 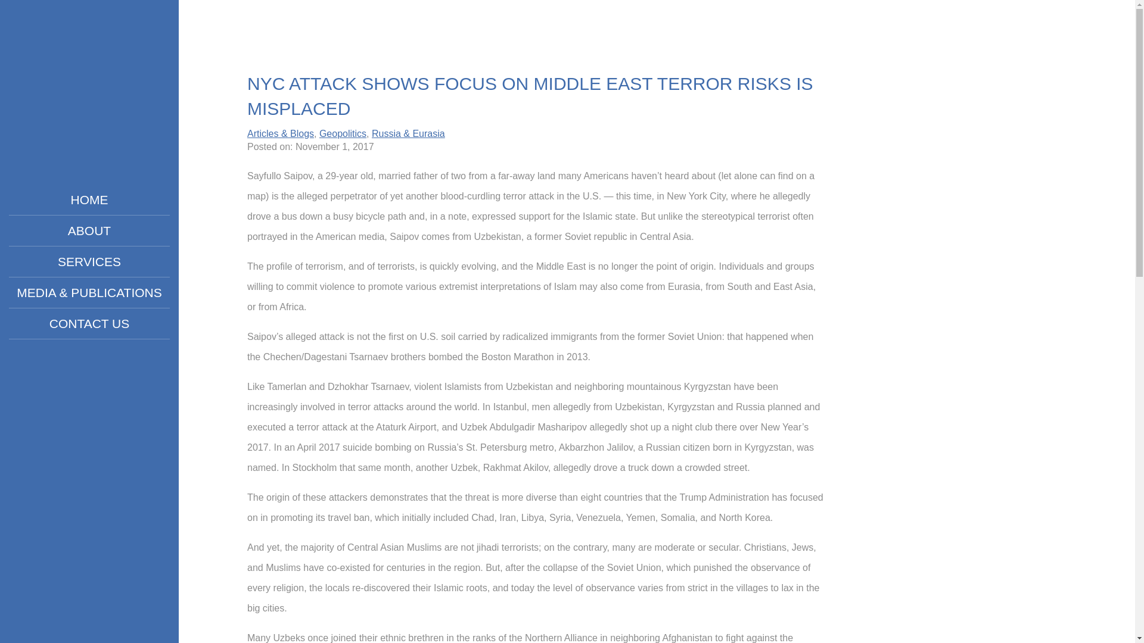 I want to click on SERVICES, so click(x=89, y=261).